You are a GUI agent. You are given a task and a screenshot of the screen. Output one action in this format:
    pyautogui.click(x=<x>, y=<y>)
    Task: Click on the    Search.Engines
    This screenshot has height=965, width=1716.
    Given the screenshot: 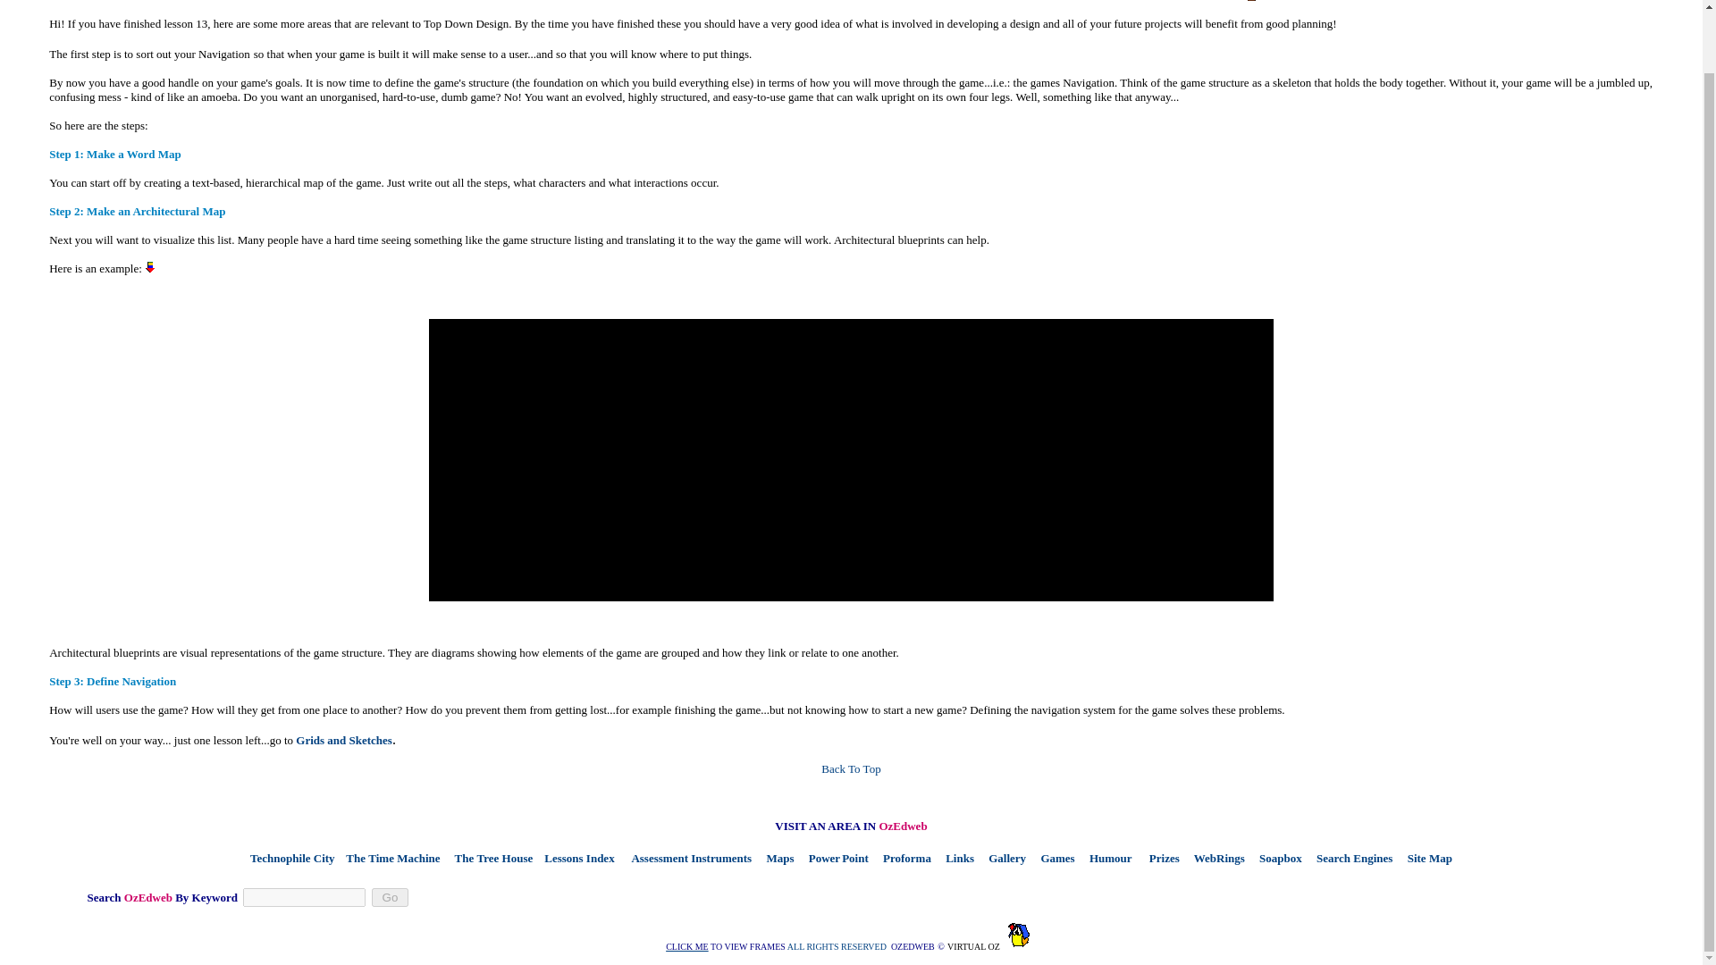 What is the action you would take?
    pyautogui.click(x=1350, y=858)
    